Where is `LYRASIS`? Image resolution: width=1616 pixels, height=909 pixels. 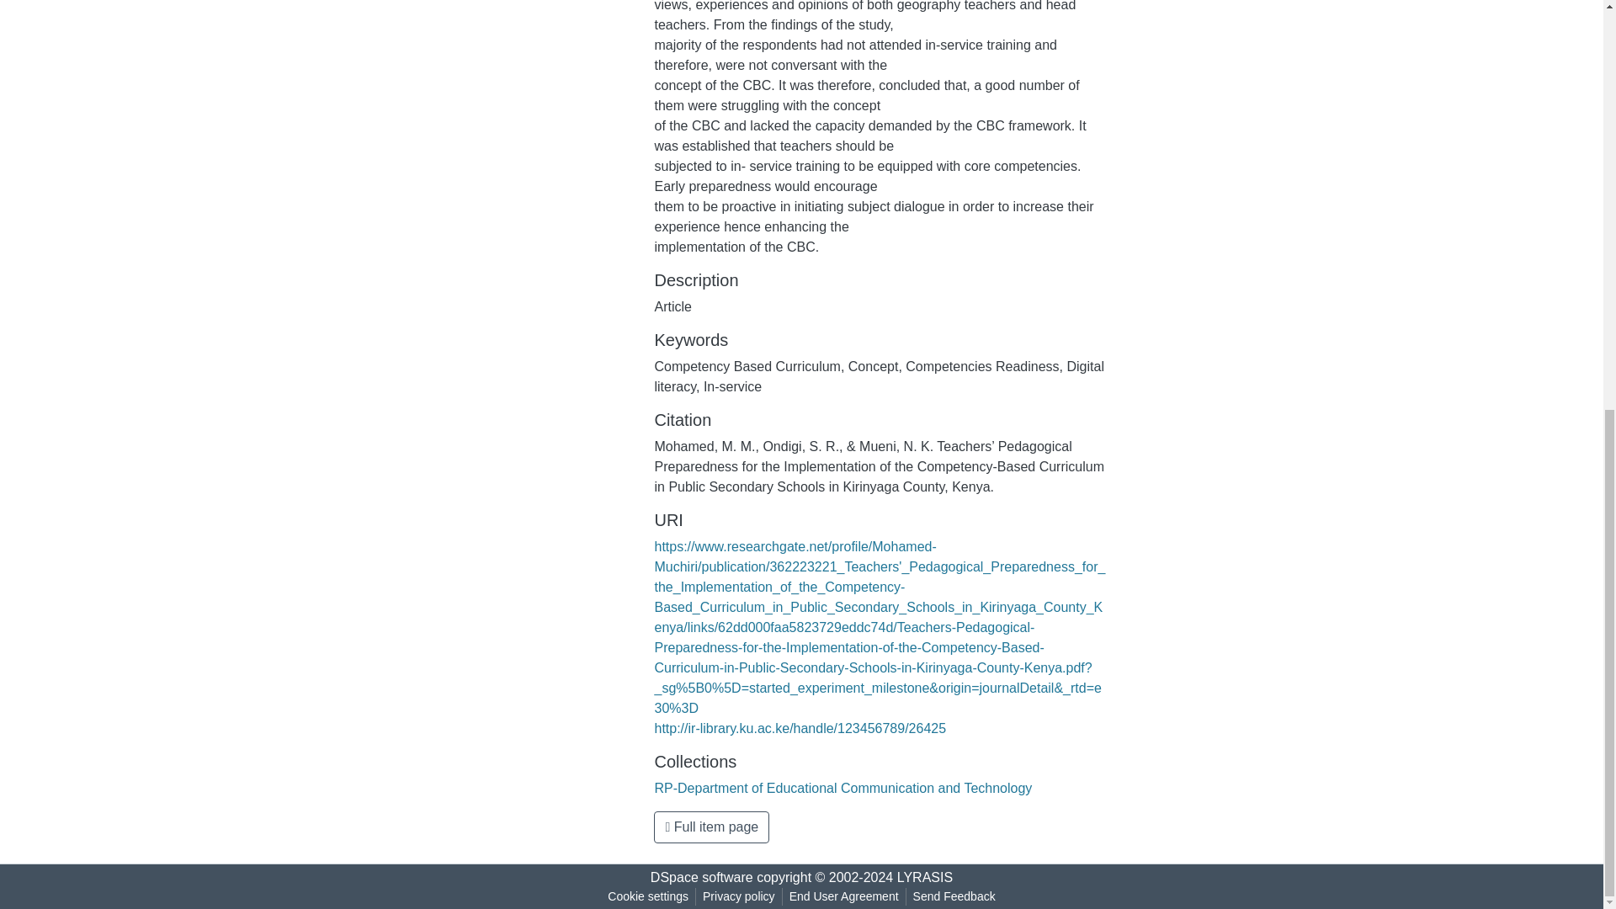
LYRASIS is located at coordinates (924, 877).